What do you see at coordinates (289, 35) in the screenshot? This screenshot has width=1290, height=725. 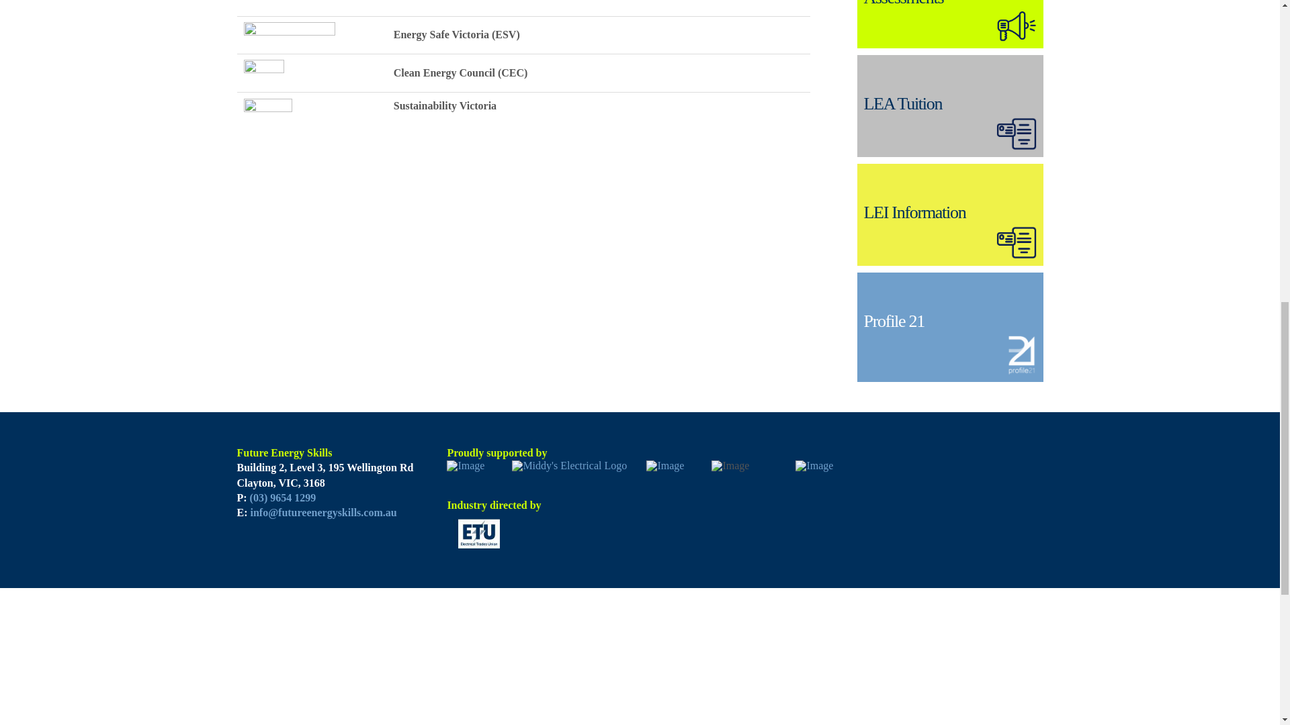 I see `Energy Safe Victoria` at bounding box center [289, 35].